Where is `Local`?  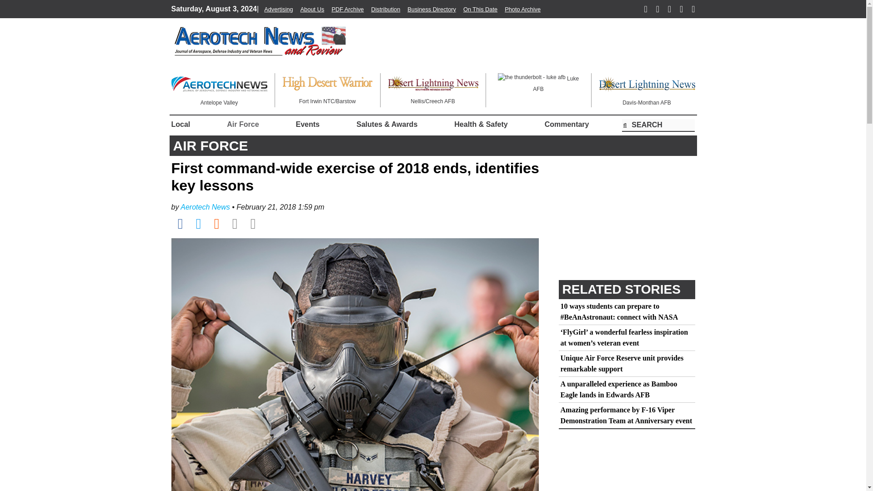
Local is located at coordinates (182, 124).